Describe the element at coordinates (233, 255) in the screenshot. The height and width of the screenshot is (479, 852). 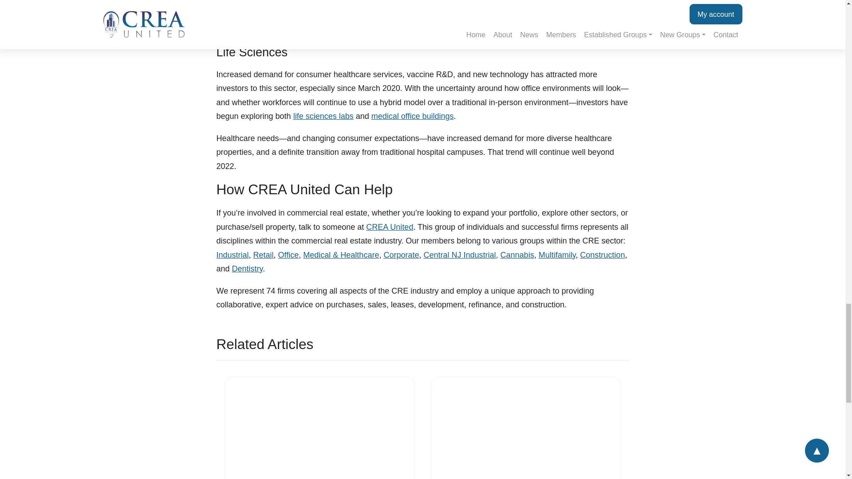
I see `Industrial` at that location.